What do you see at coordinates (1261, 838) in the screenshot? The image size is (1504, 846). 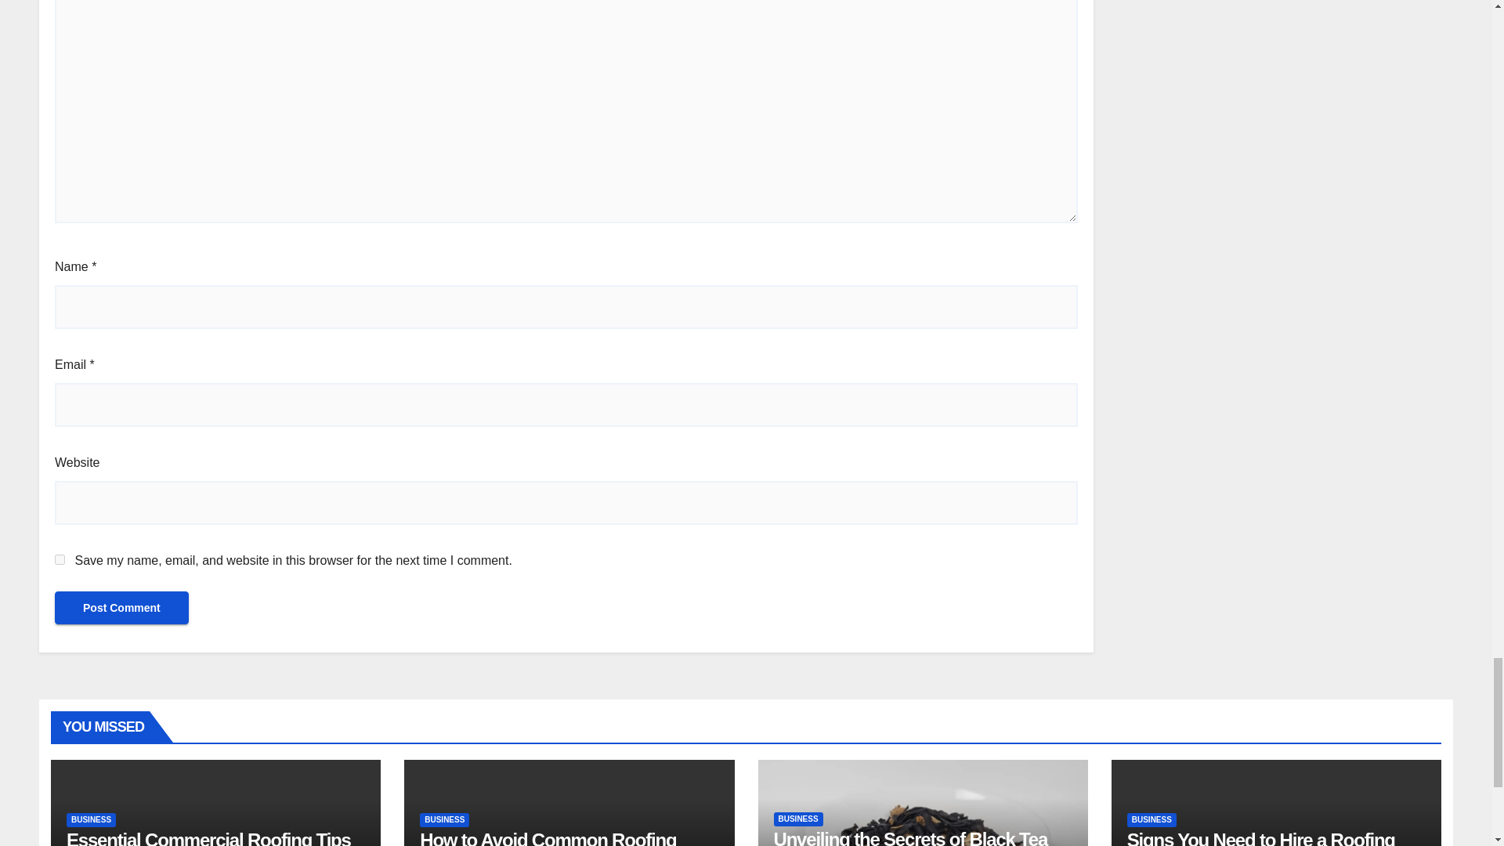 I see `Permalink to: Signs You Need to Hire a Roofing Contractor` at bounding box center [1261, 838].